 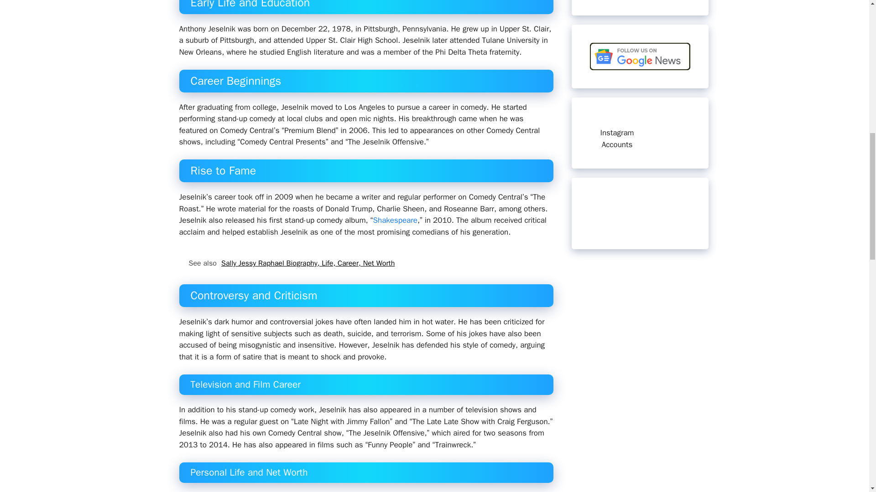 What do you see at coordinates (617, 138) in the screenshot?
I see `Instagram Accounts` at bounding box center [617, 138].